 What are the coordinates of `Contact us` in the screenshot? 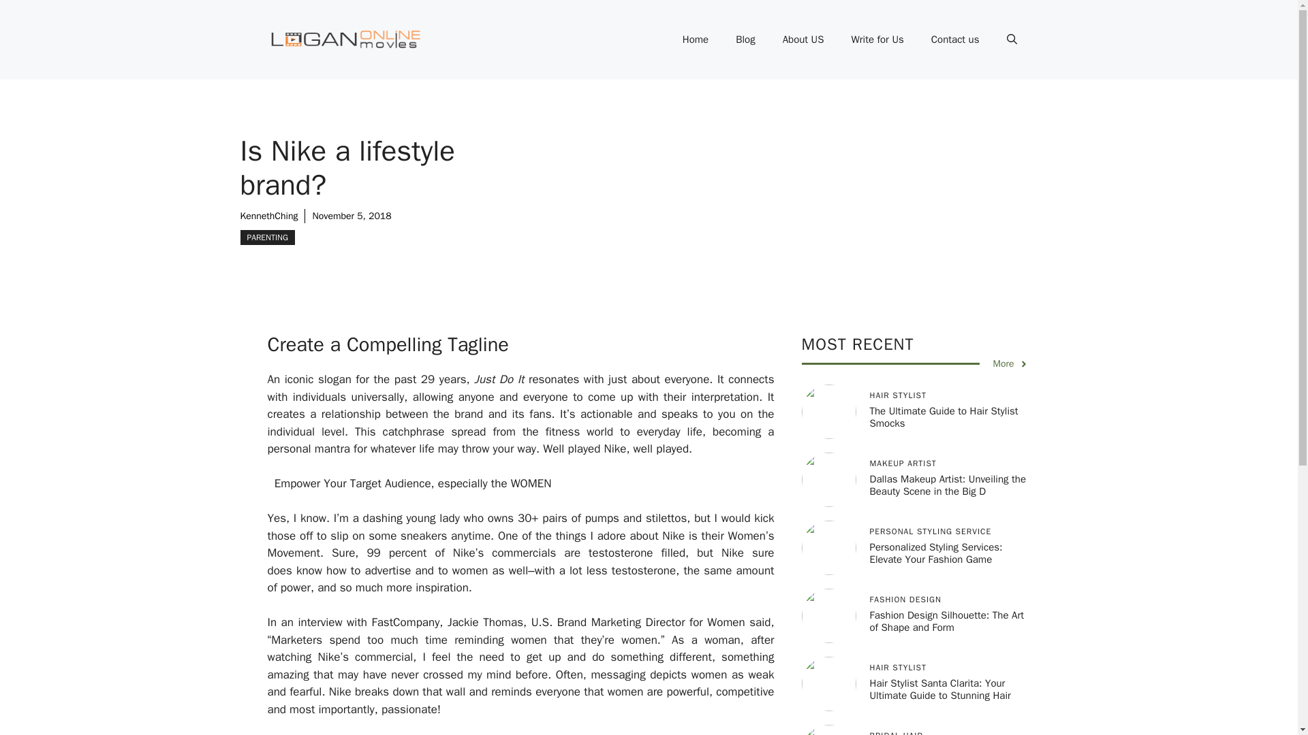 It's located at (955, 39).